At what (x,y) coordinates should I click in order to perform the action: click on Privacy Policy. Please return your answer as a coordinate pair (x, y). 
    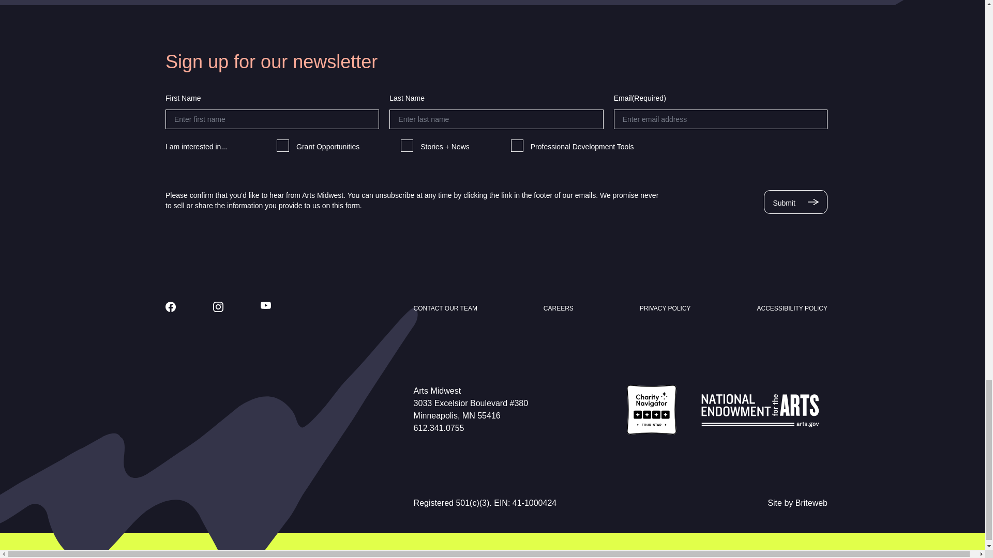
    Looking at the image, I should click on (665, 308).